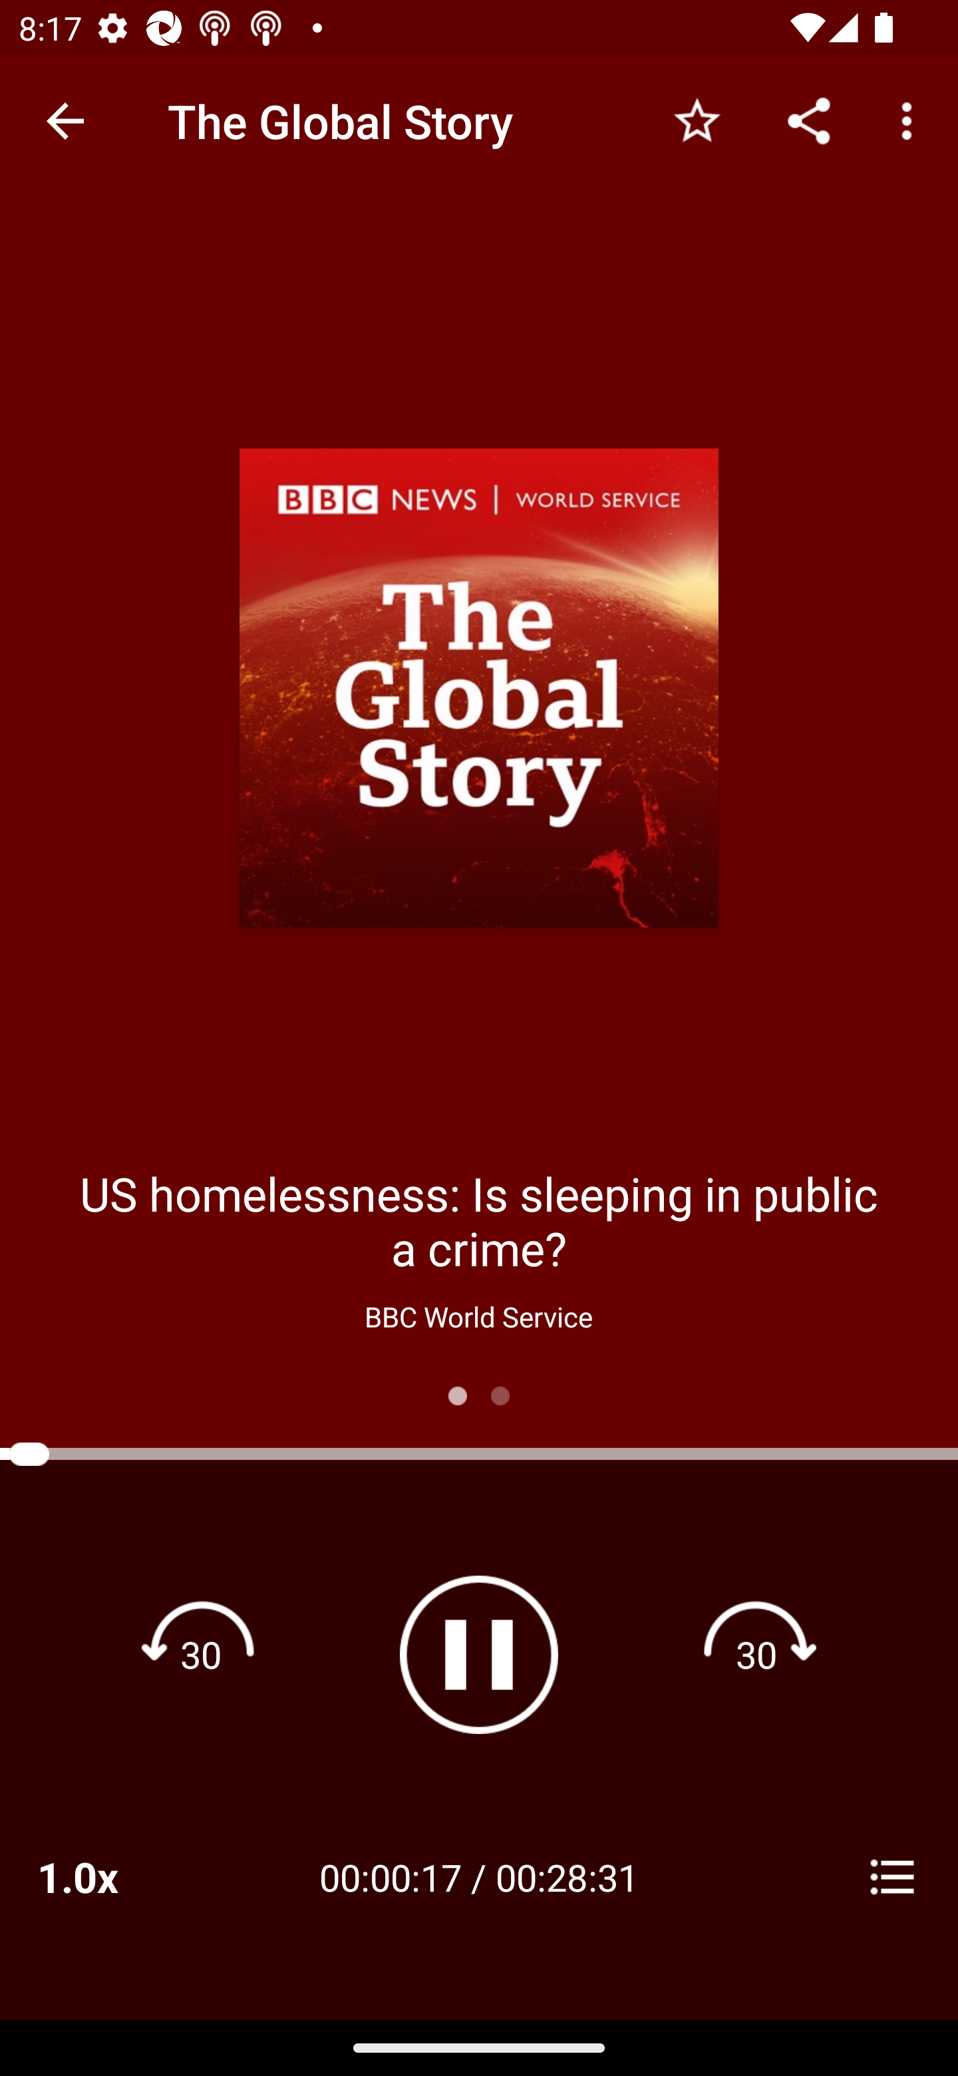 Image resolution: width=958 pixels, height=2076 pixels. What do you see at coordinates (756, 1654) in the screenshot?
I see `Fast forward` at bounding box center [756, 1654].